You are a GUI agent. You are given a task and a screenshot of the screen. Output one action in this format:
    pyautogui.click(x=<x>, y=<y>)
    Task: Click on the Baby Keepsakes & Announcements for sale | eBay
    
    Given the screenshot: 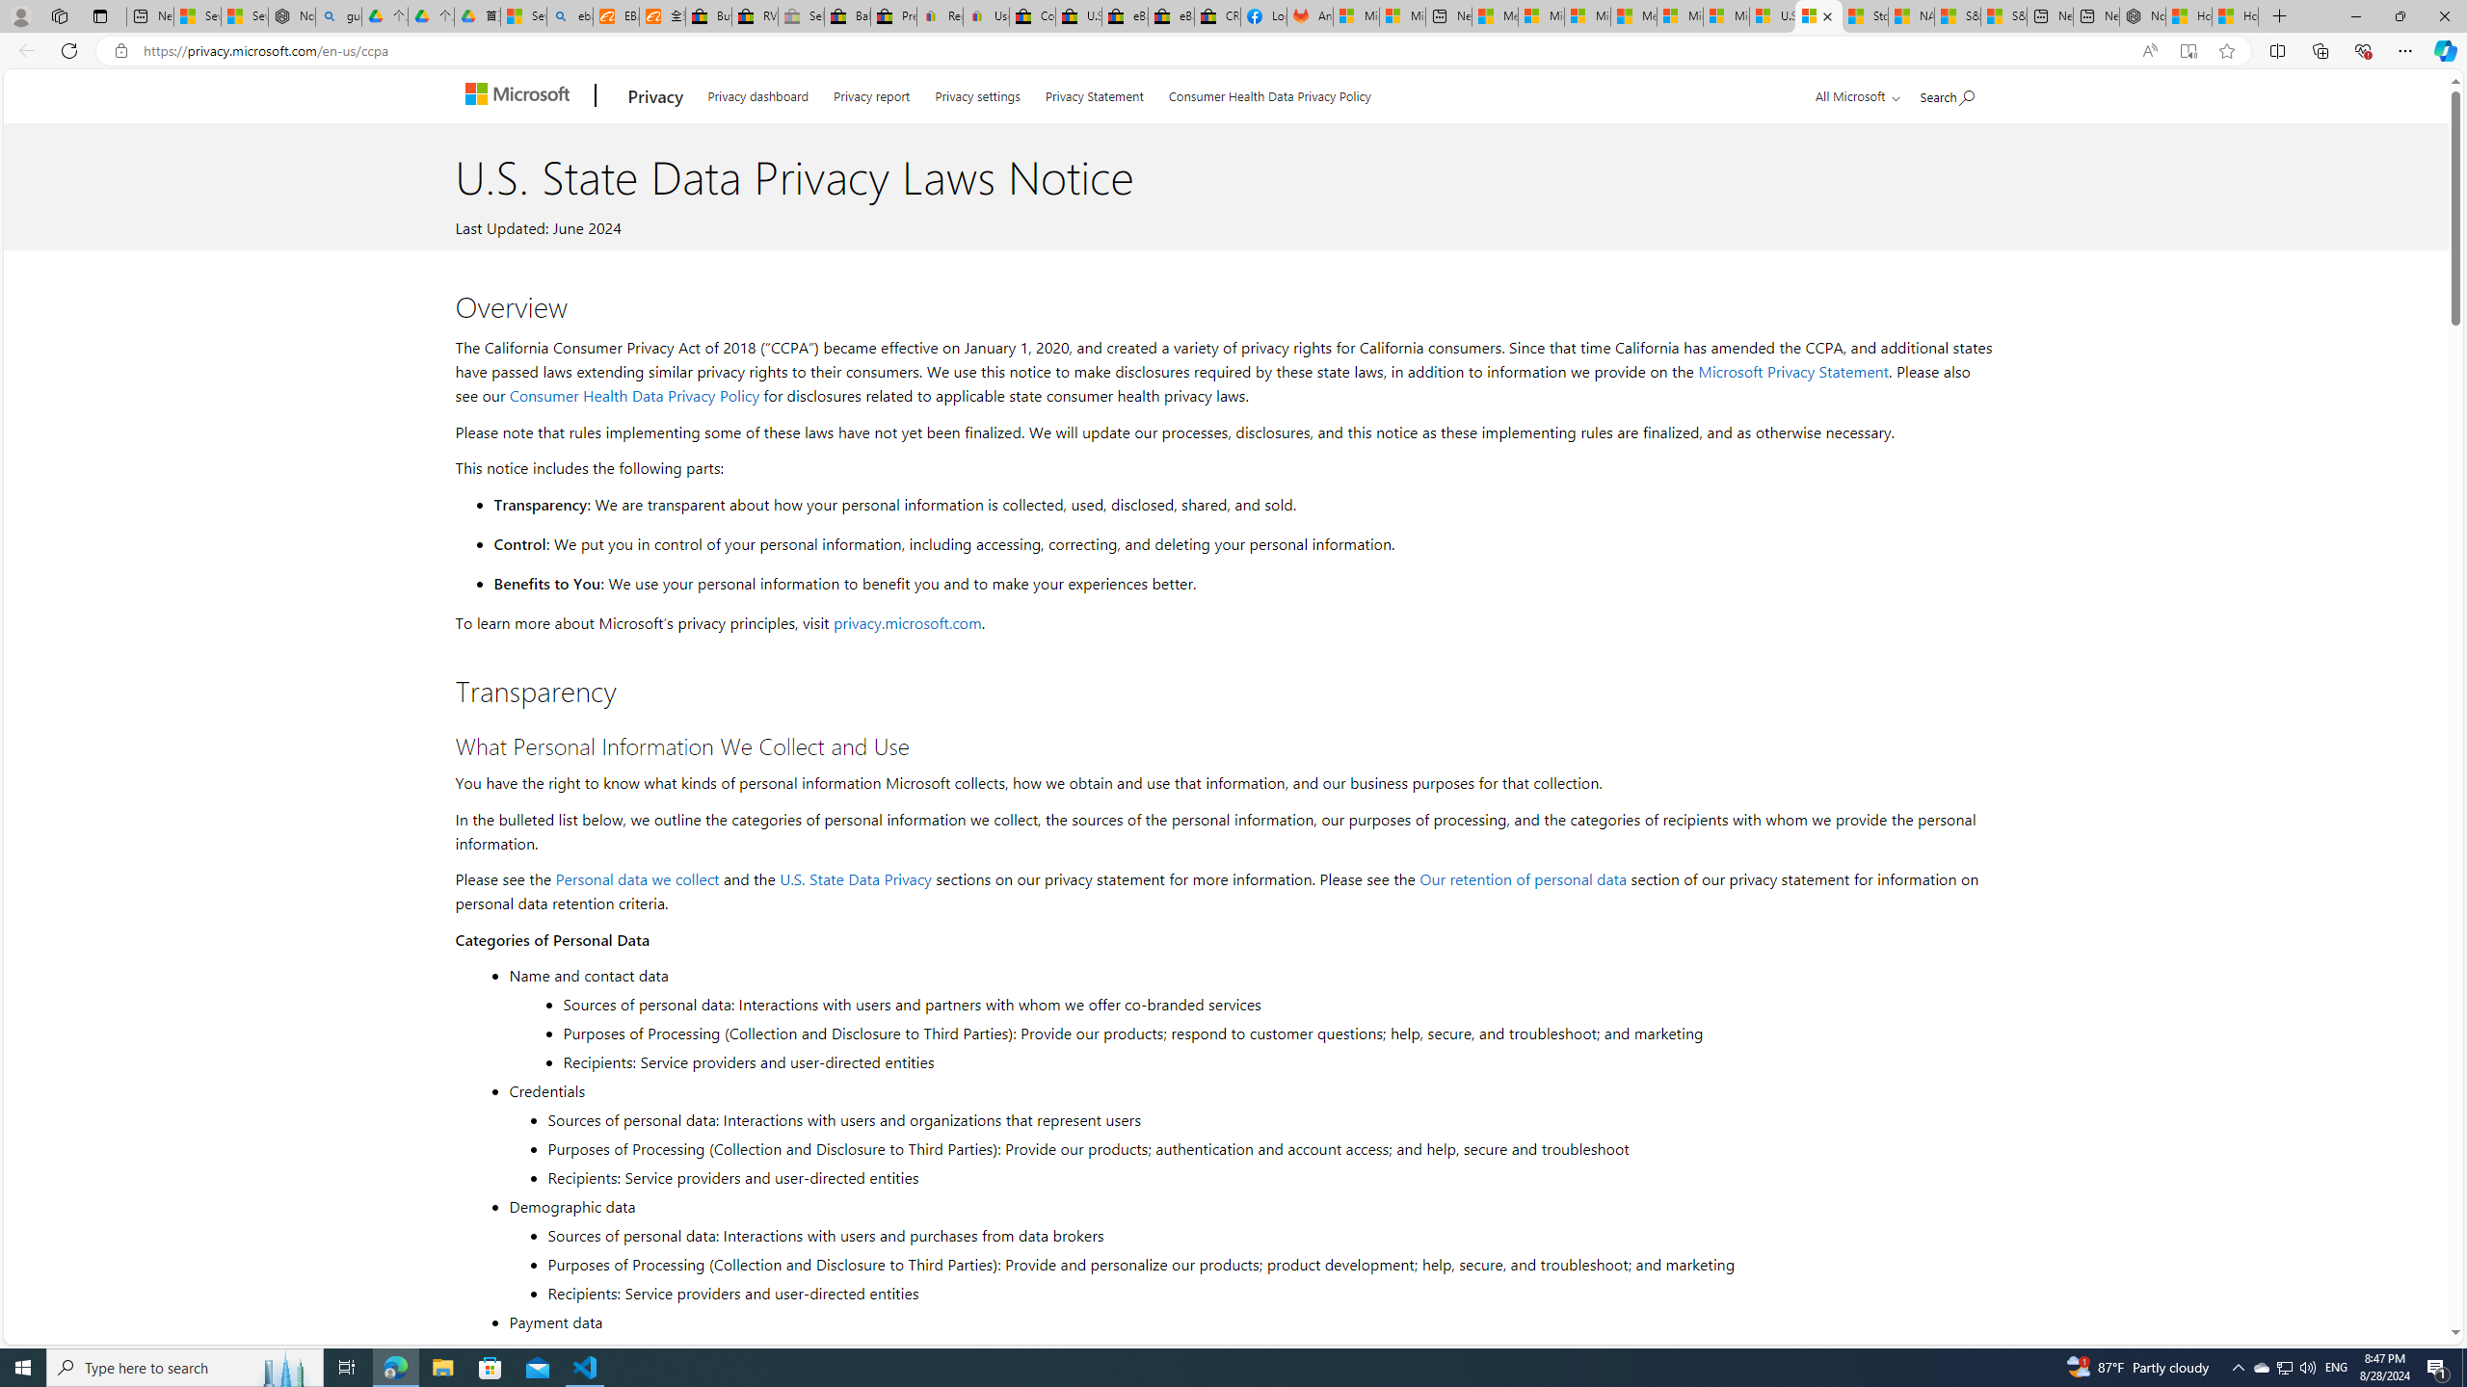 What is the action you would take?
    pyautogui.click(x=847, y=16)
    